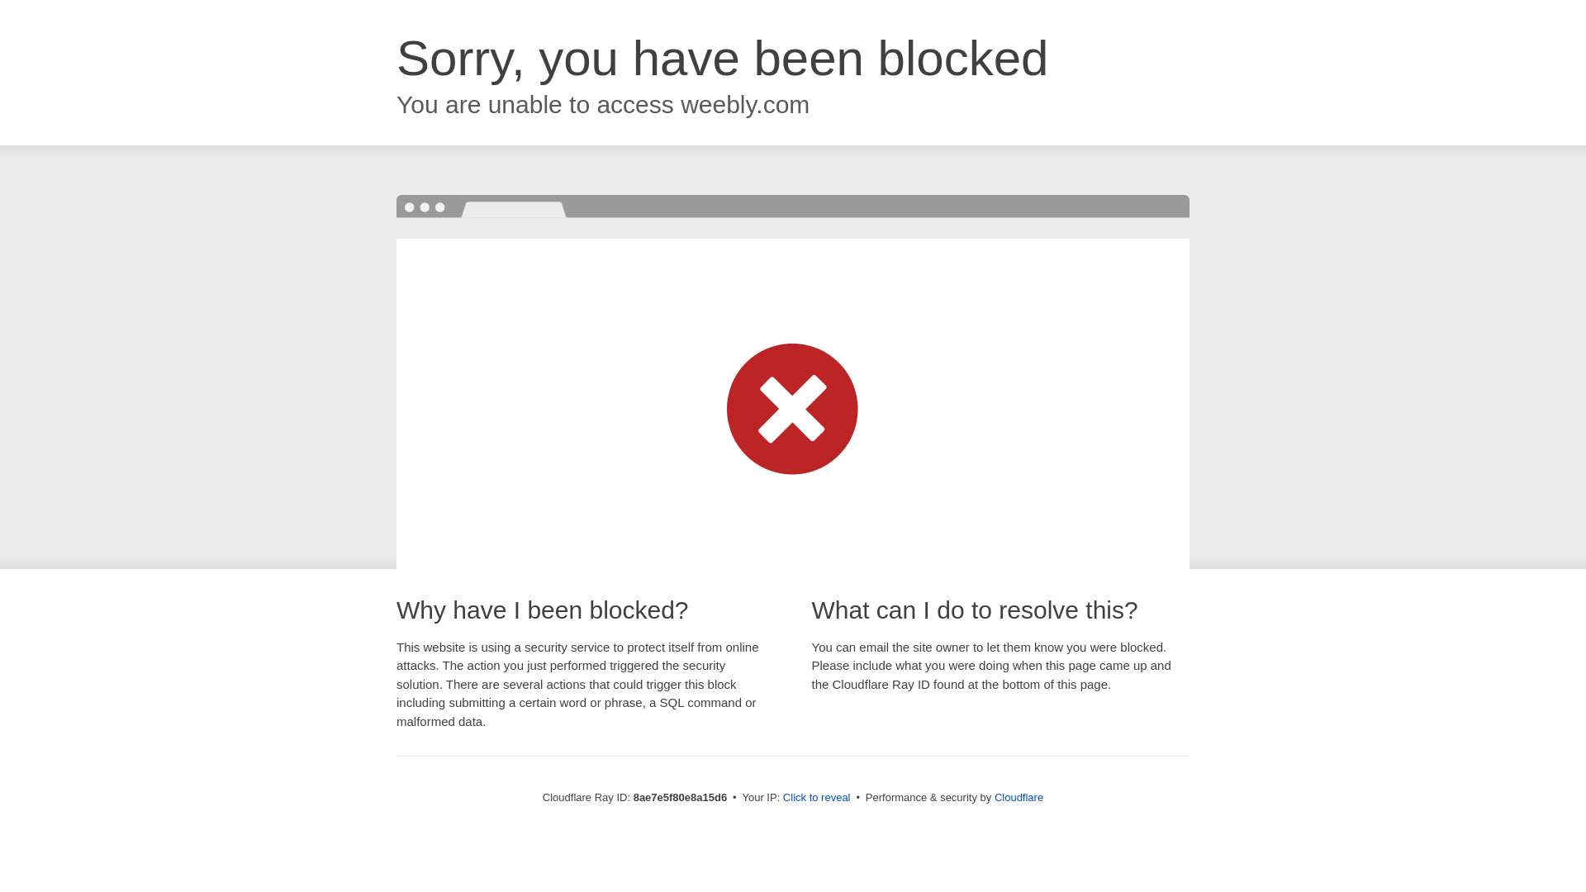 The height and width of the screenshot is (892, 1586). Describe the element at coordinates (1019, 797) in the screenshot. I see `Cloudflare` at that location.